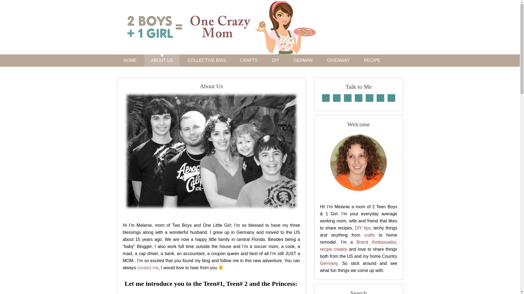 The image size is (524, 294). I want to click on GIVEAWAY, so click(338, 60).